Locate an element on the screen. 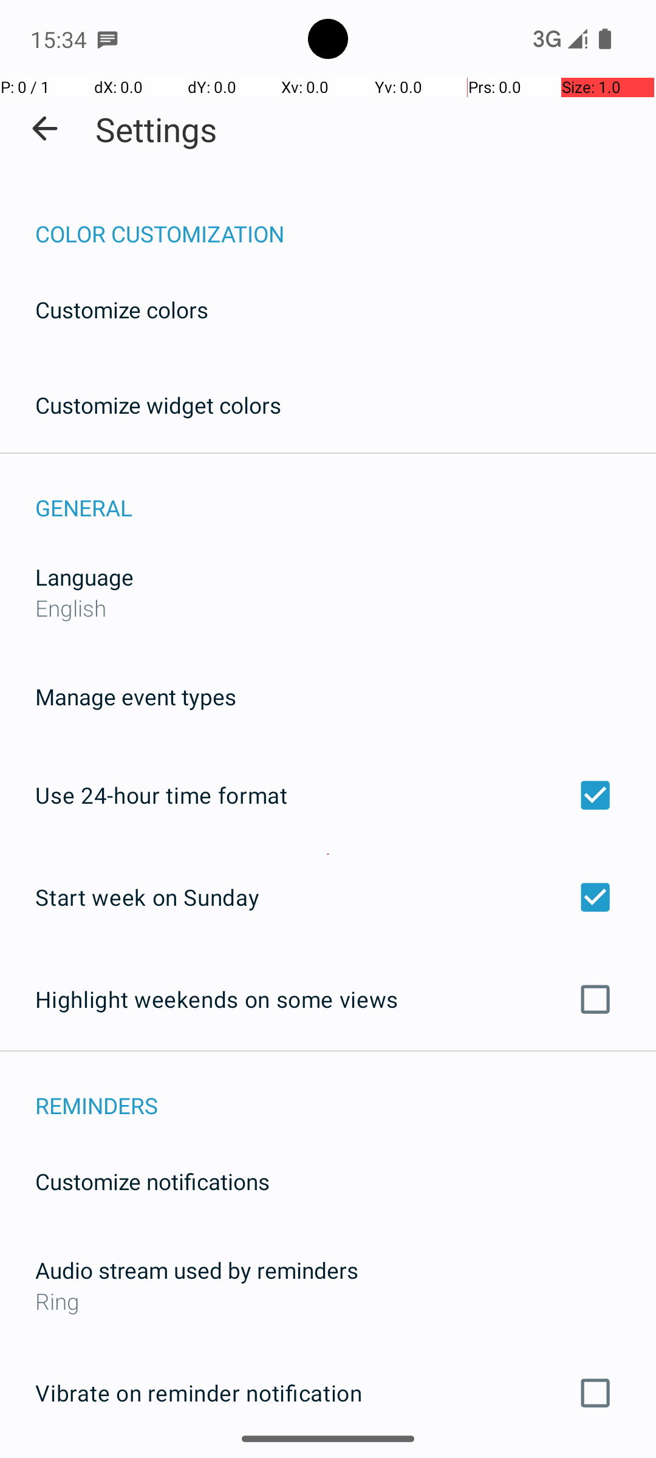 This screenshot has width=656, height=1458. Vibrate on reminder notification is located at coordinates (328, 1393).